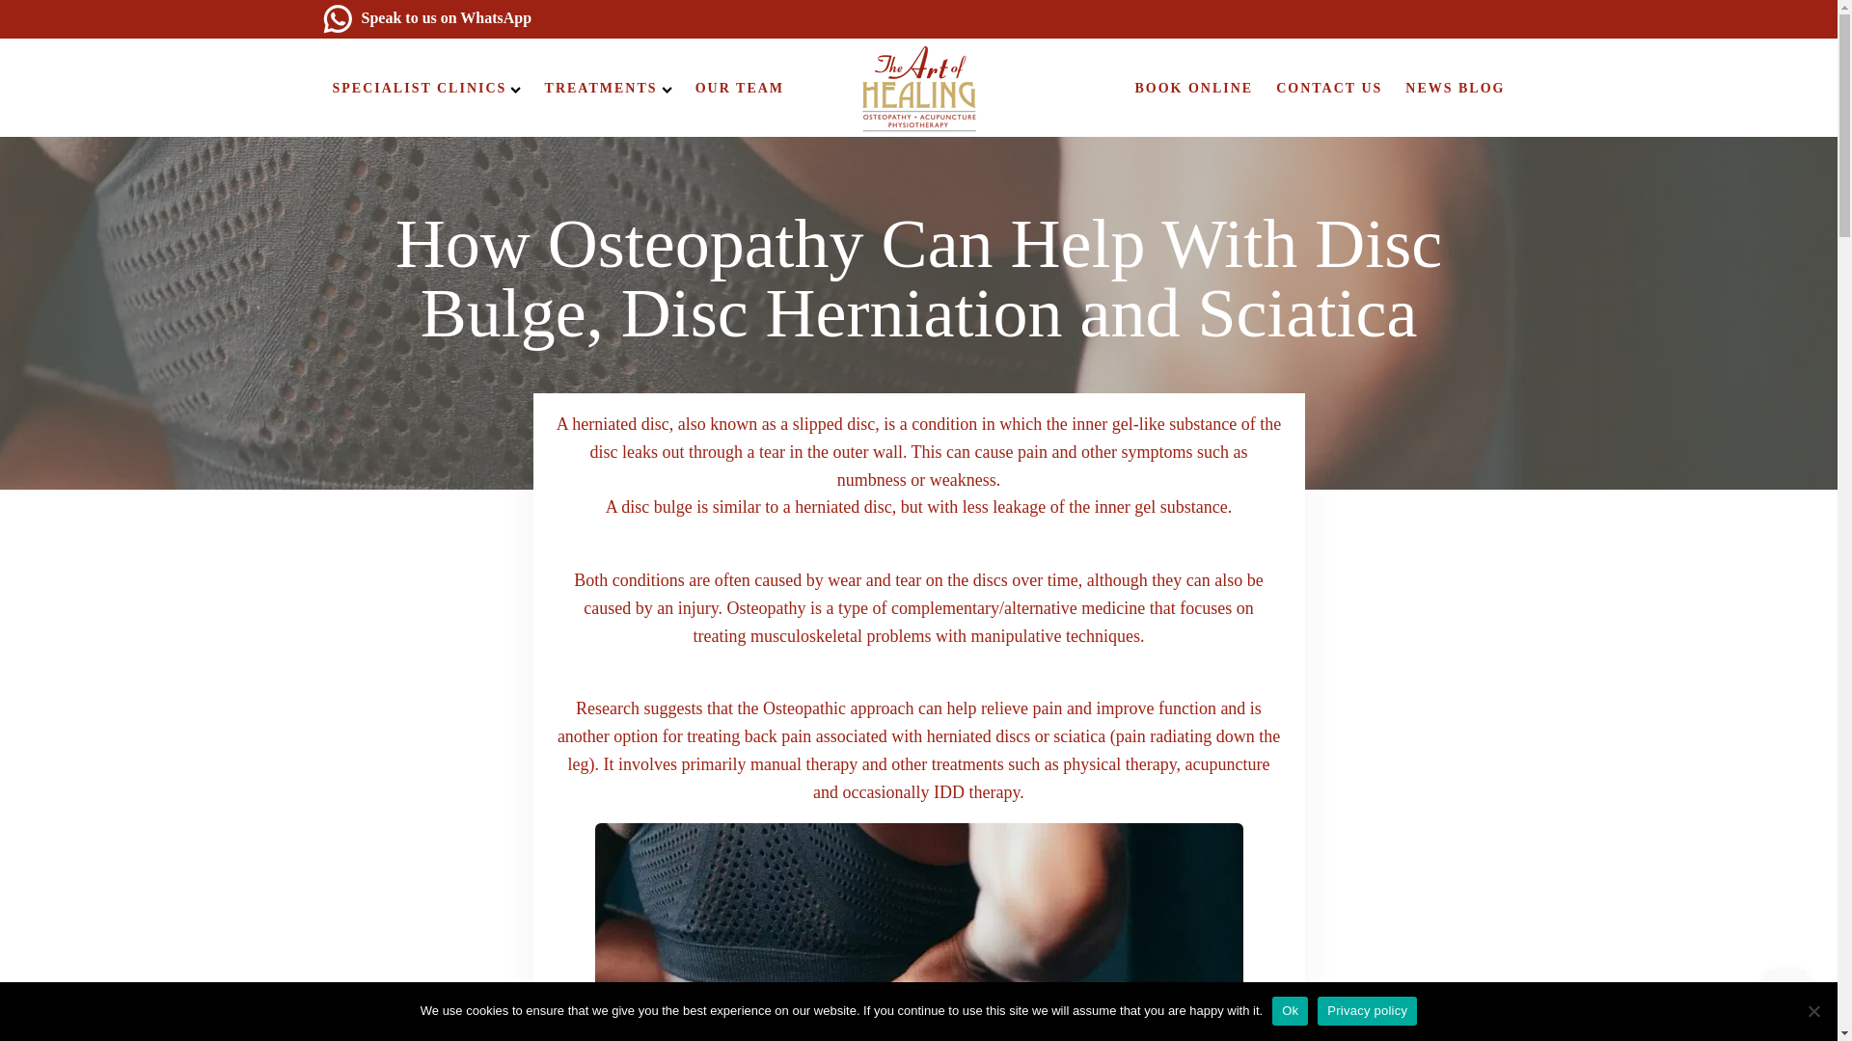 Image resolution: width=1852 pixels, height=1041 pixels. Describe the element at coordinates (427, 18) in the screenshot. I see `Speak to us on WhatsApp ` at that location.